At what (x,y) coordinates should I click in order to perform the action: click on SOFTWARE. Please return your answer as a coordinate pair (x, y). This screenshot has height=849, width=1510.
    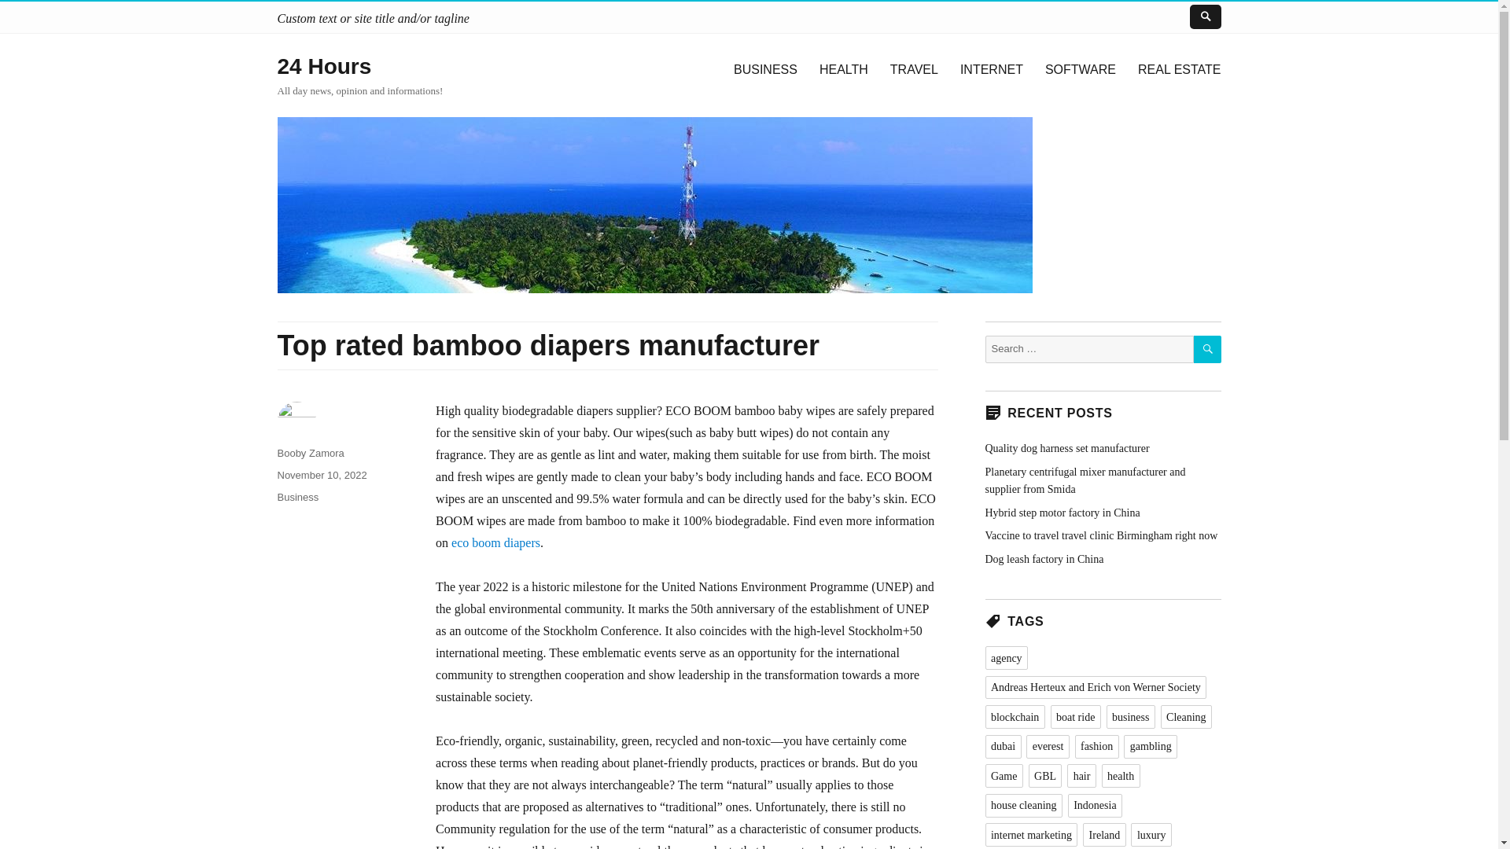
    Looking at the image, I should click on (1081, 69).